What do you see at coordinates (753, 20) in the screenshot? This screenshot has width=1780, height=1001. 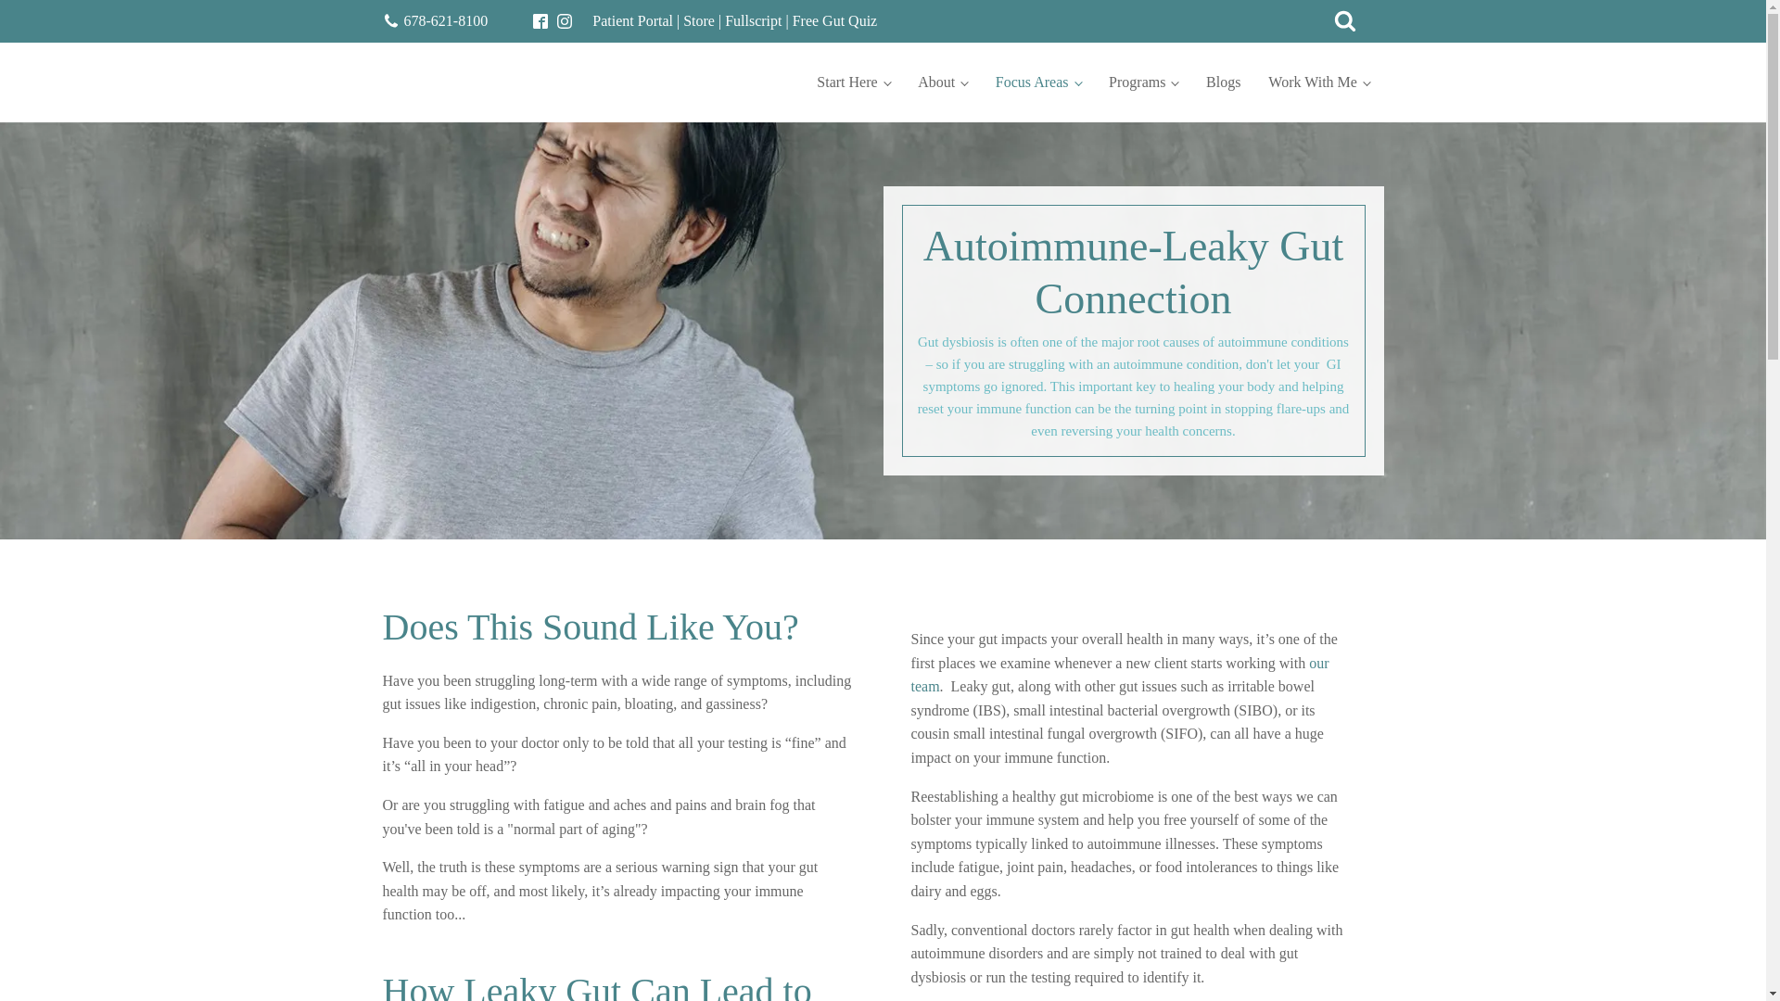 I see `Fullscript` at bounding box center [753, 20].